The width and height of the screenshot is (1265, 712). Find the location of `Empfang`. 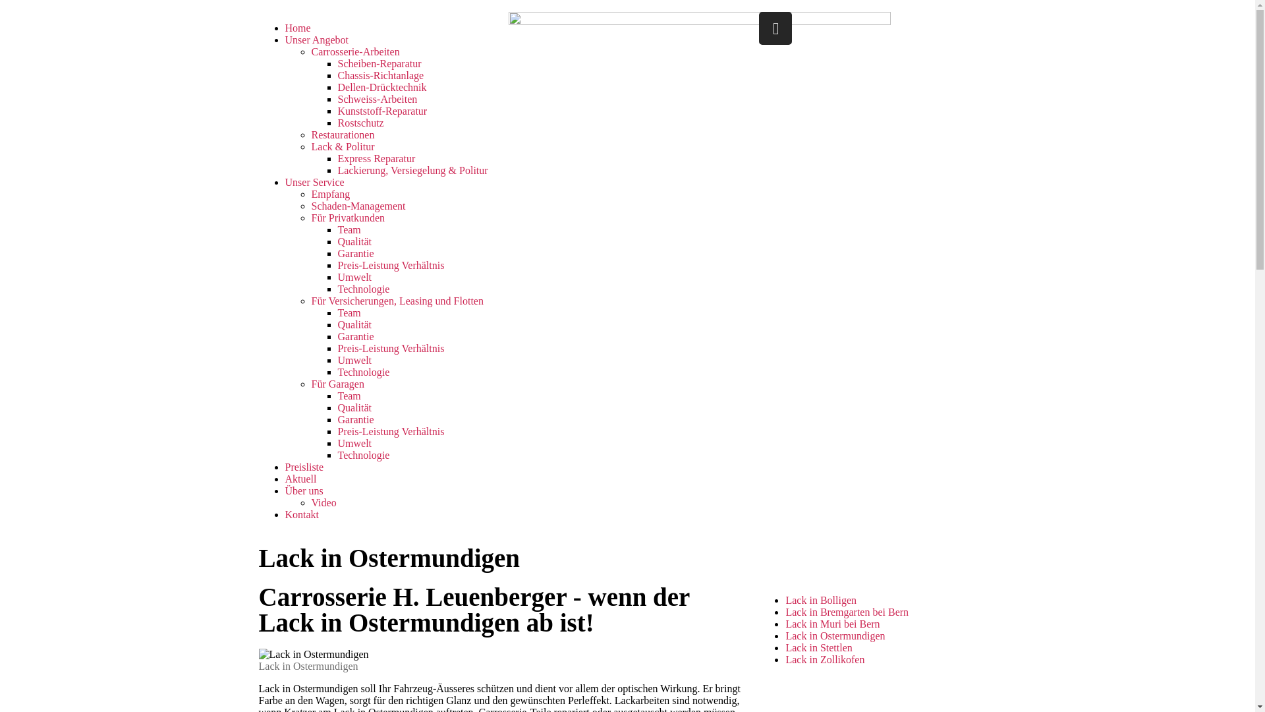

Empfang is located at coordinates (331, 194).